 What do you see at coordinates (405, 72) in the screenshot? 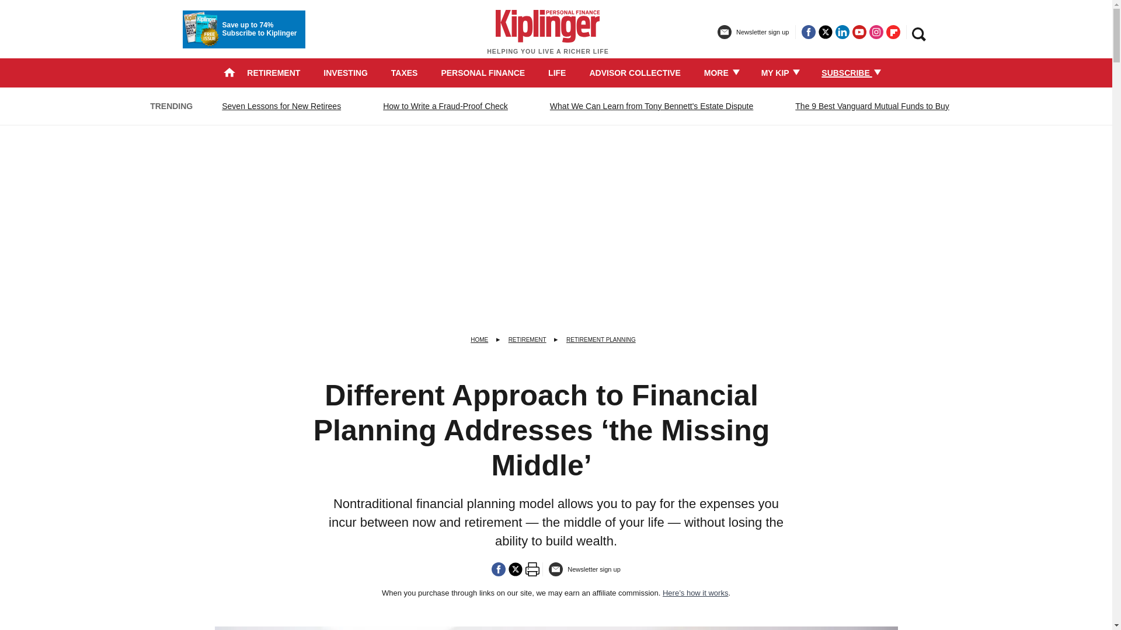
I see `TAXES` at bounding box center [405, 72].